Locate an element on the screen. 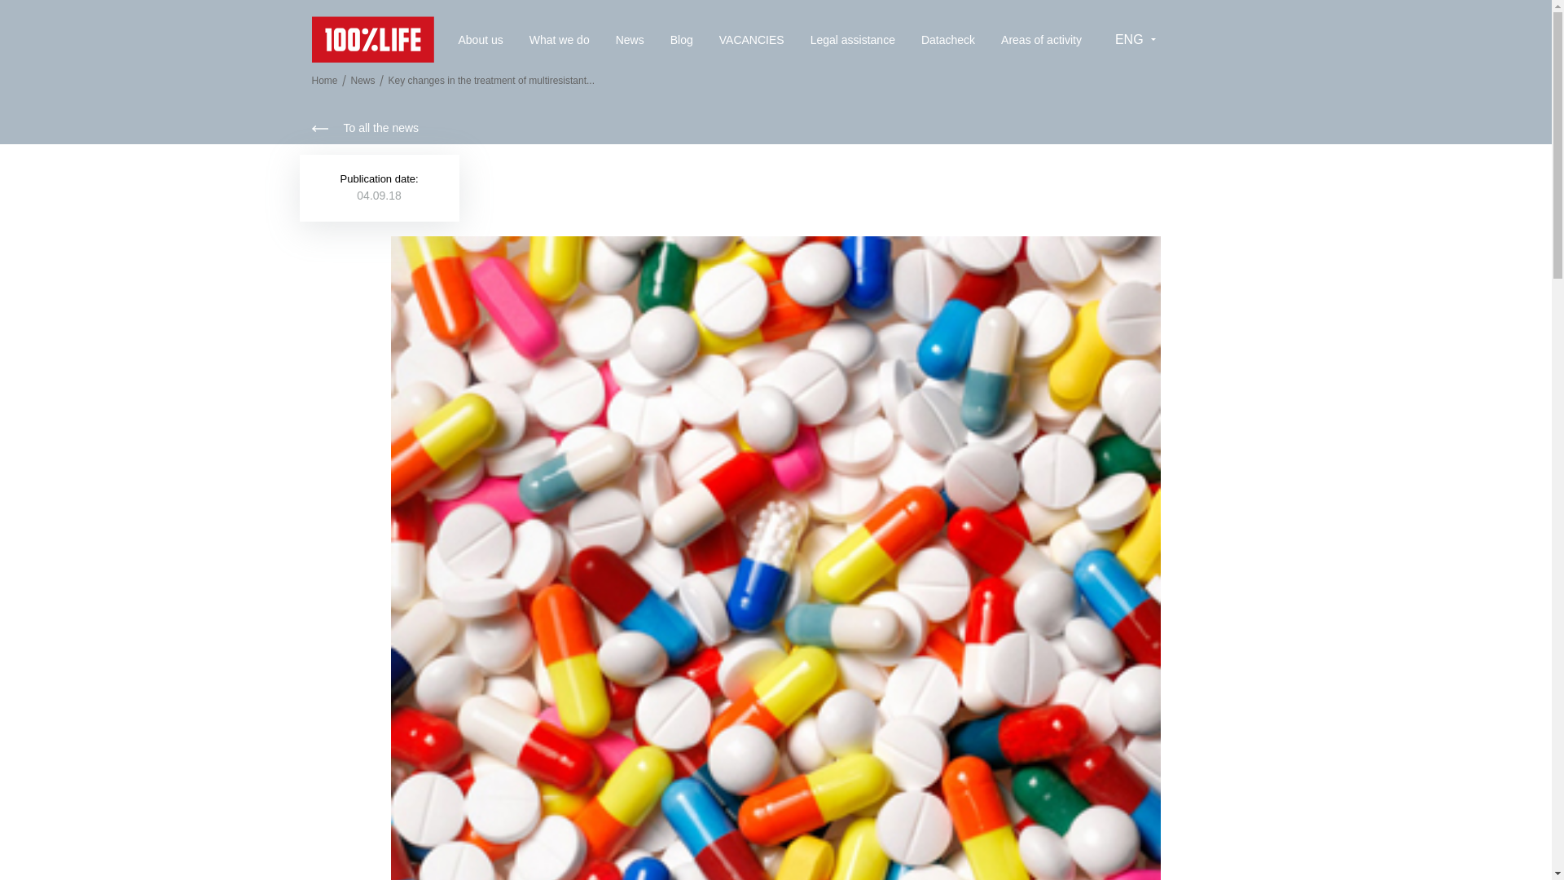 This screenshot has height=880, width=1564. Legal assistance is located at coordinates (852, 39).